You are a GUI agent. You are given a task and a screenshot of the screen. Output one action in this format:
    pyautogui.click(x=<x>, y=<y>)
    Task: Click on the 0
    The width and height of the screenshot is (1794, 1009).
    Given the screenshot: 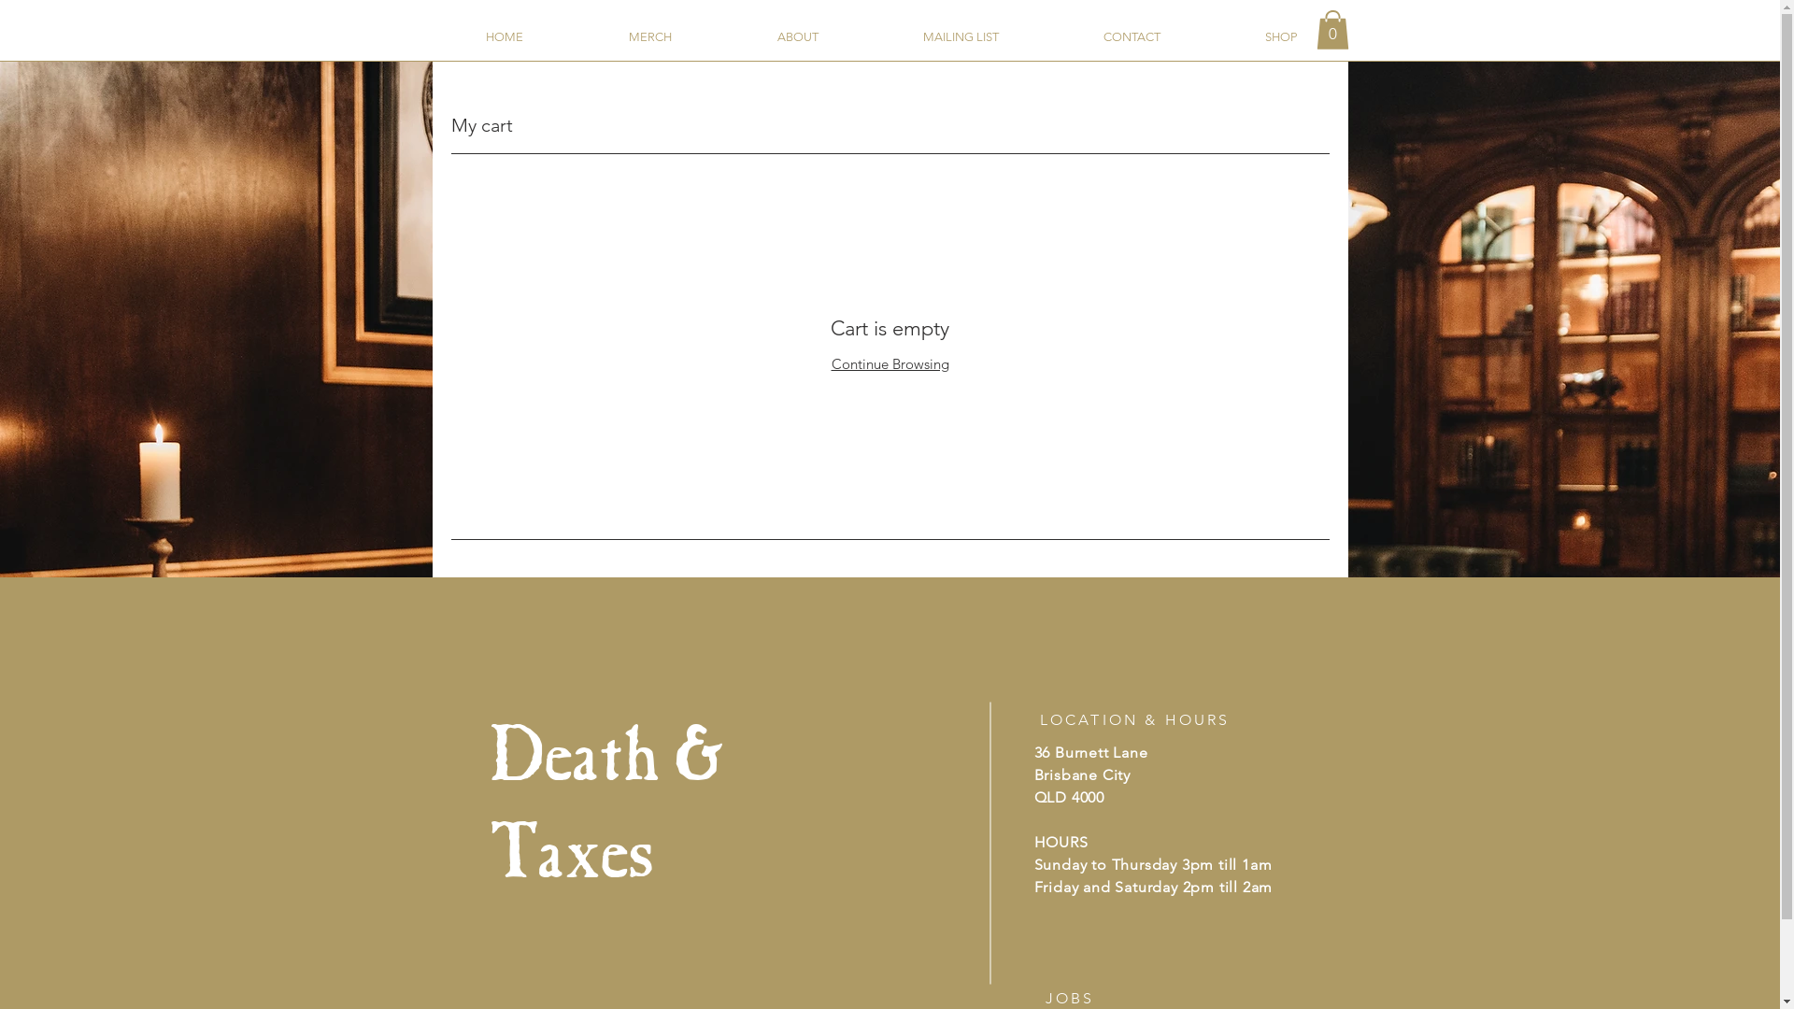 What is the action you would take?
    pyautogui.click(x=1332, y=30)
    